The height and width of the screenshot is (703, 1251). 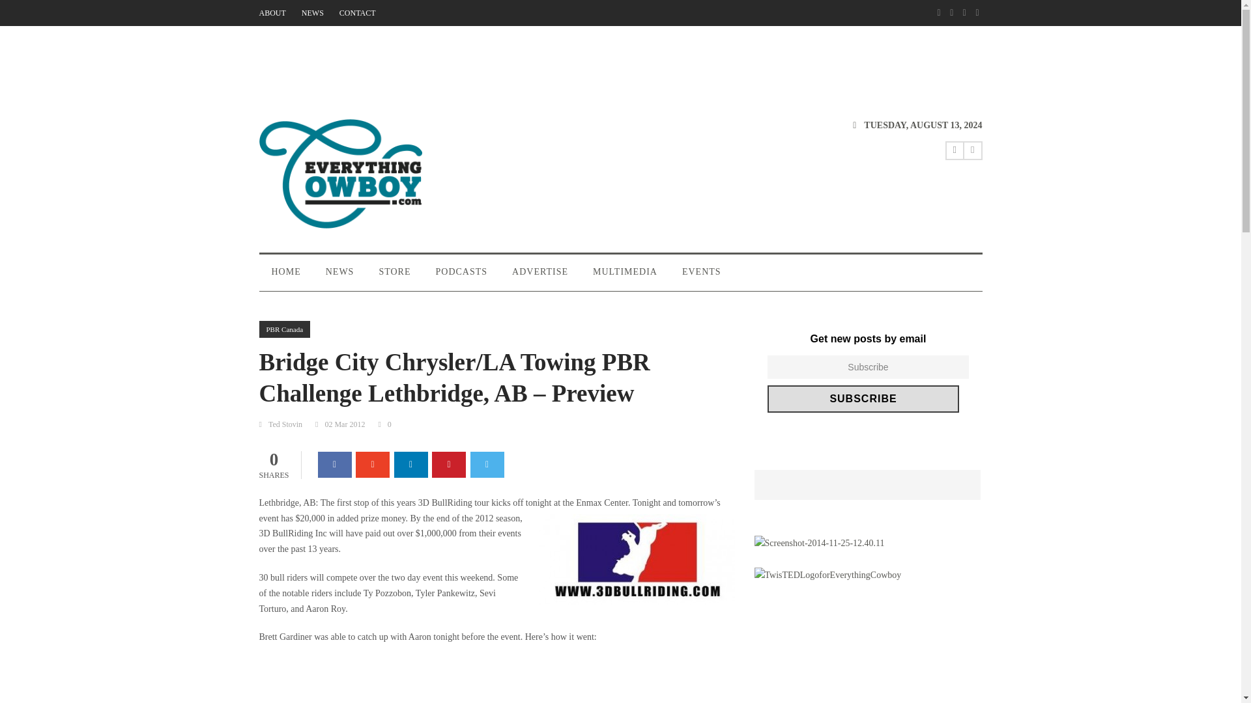 I want to click on 3d-logo-jpeg, so click(x=637, y=559).